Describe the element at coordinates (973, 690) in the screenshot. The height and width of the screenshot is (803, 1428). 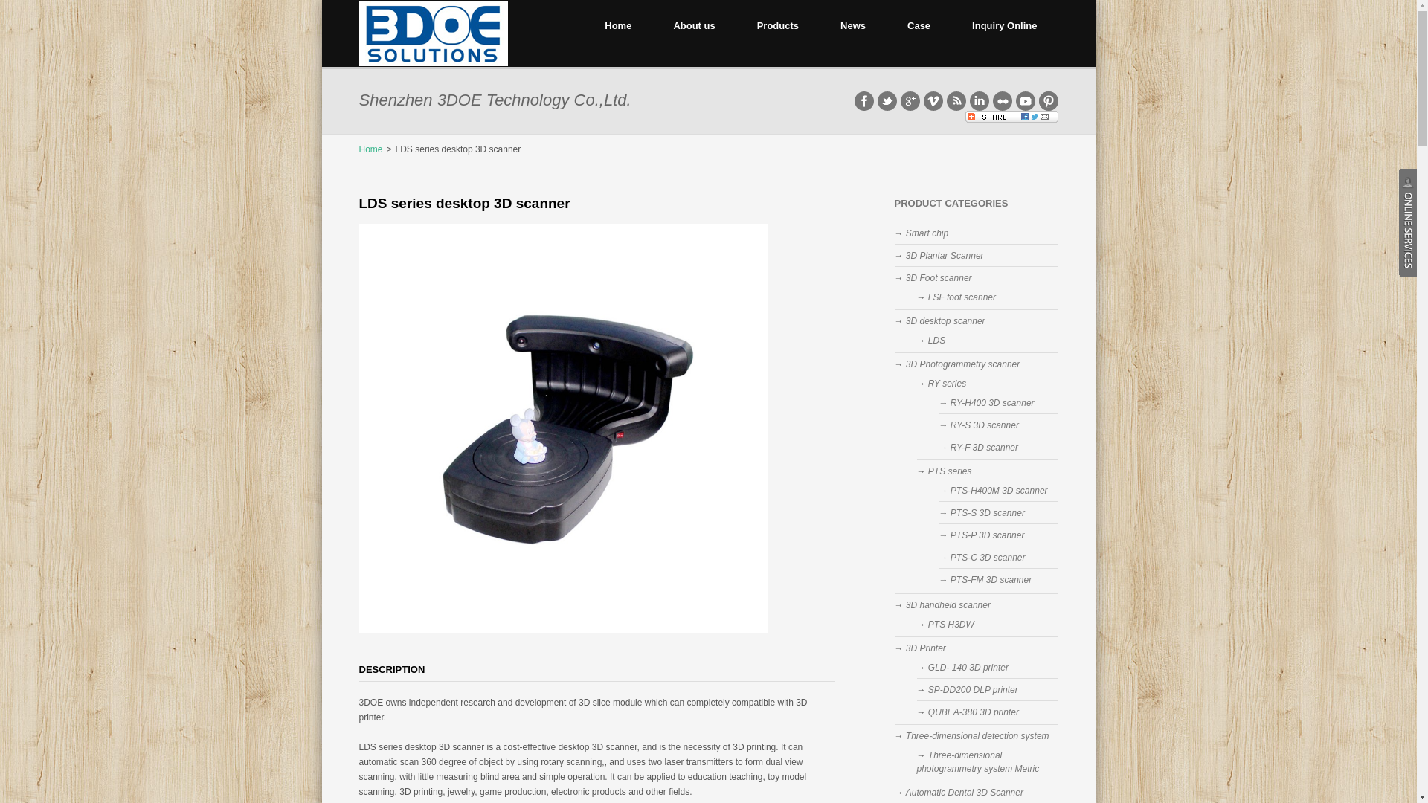
I see `SP-DD200 DLP printer` at that location.